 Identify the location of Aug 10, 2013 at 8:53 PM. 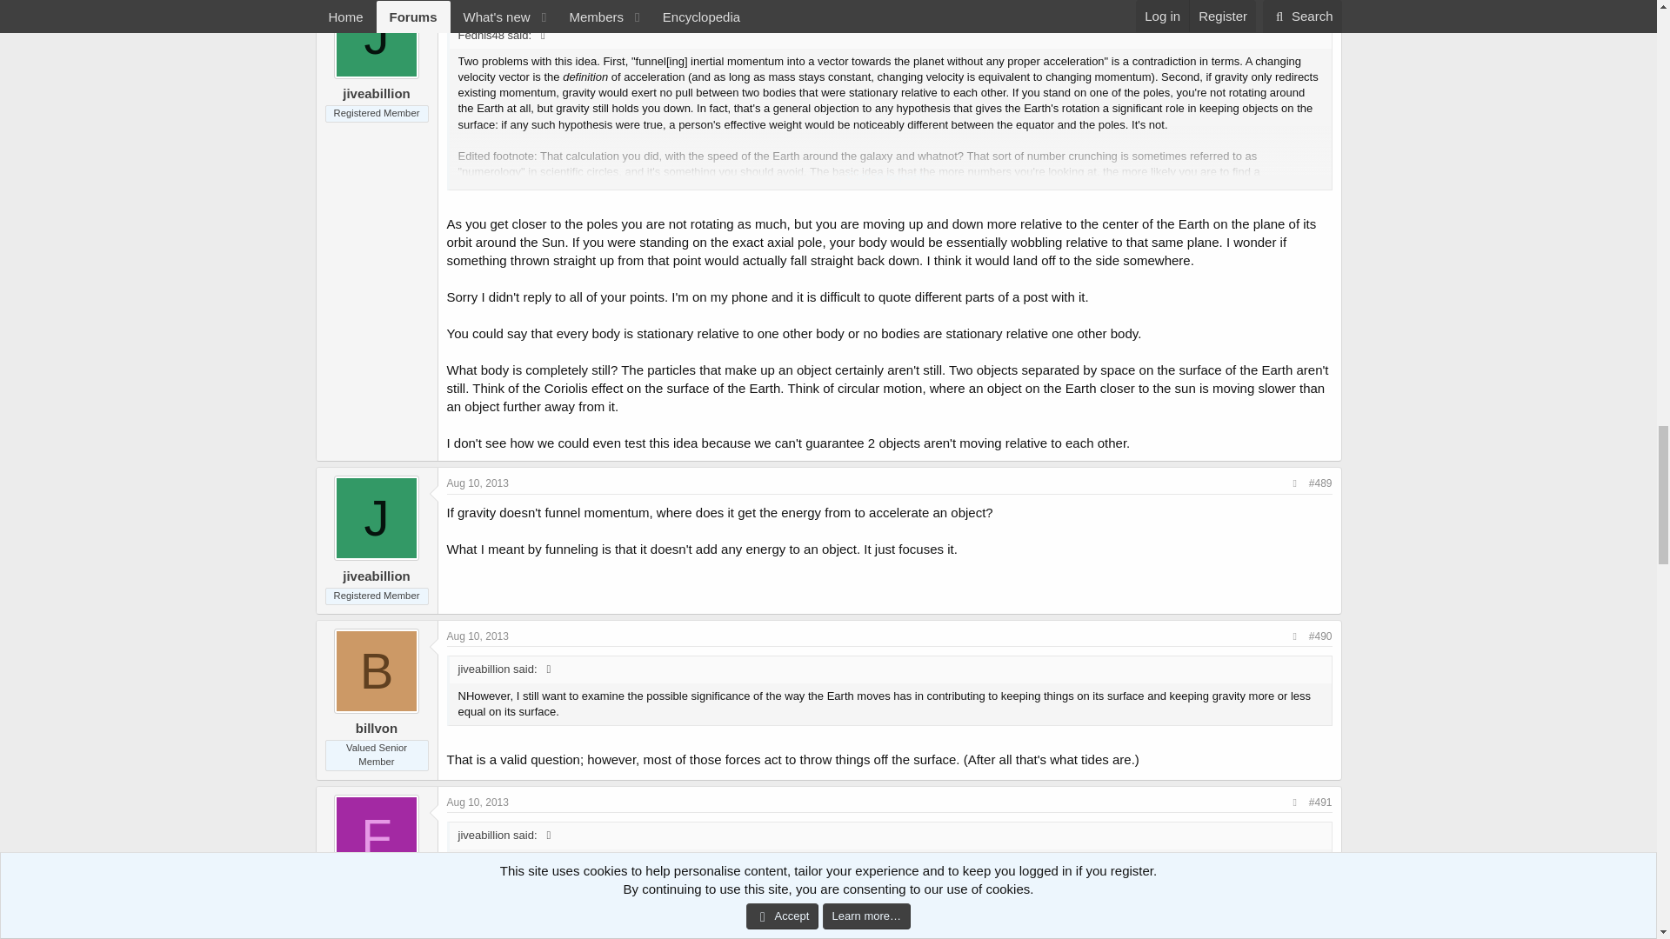
(478, 636).